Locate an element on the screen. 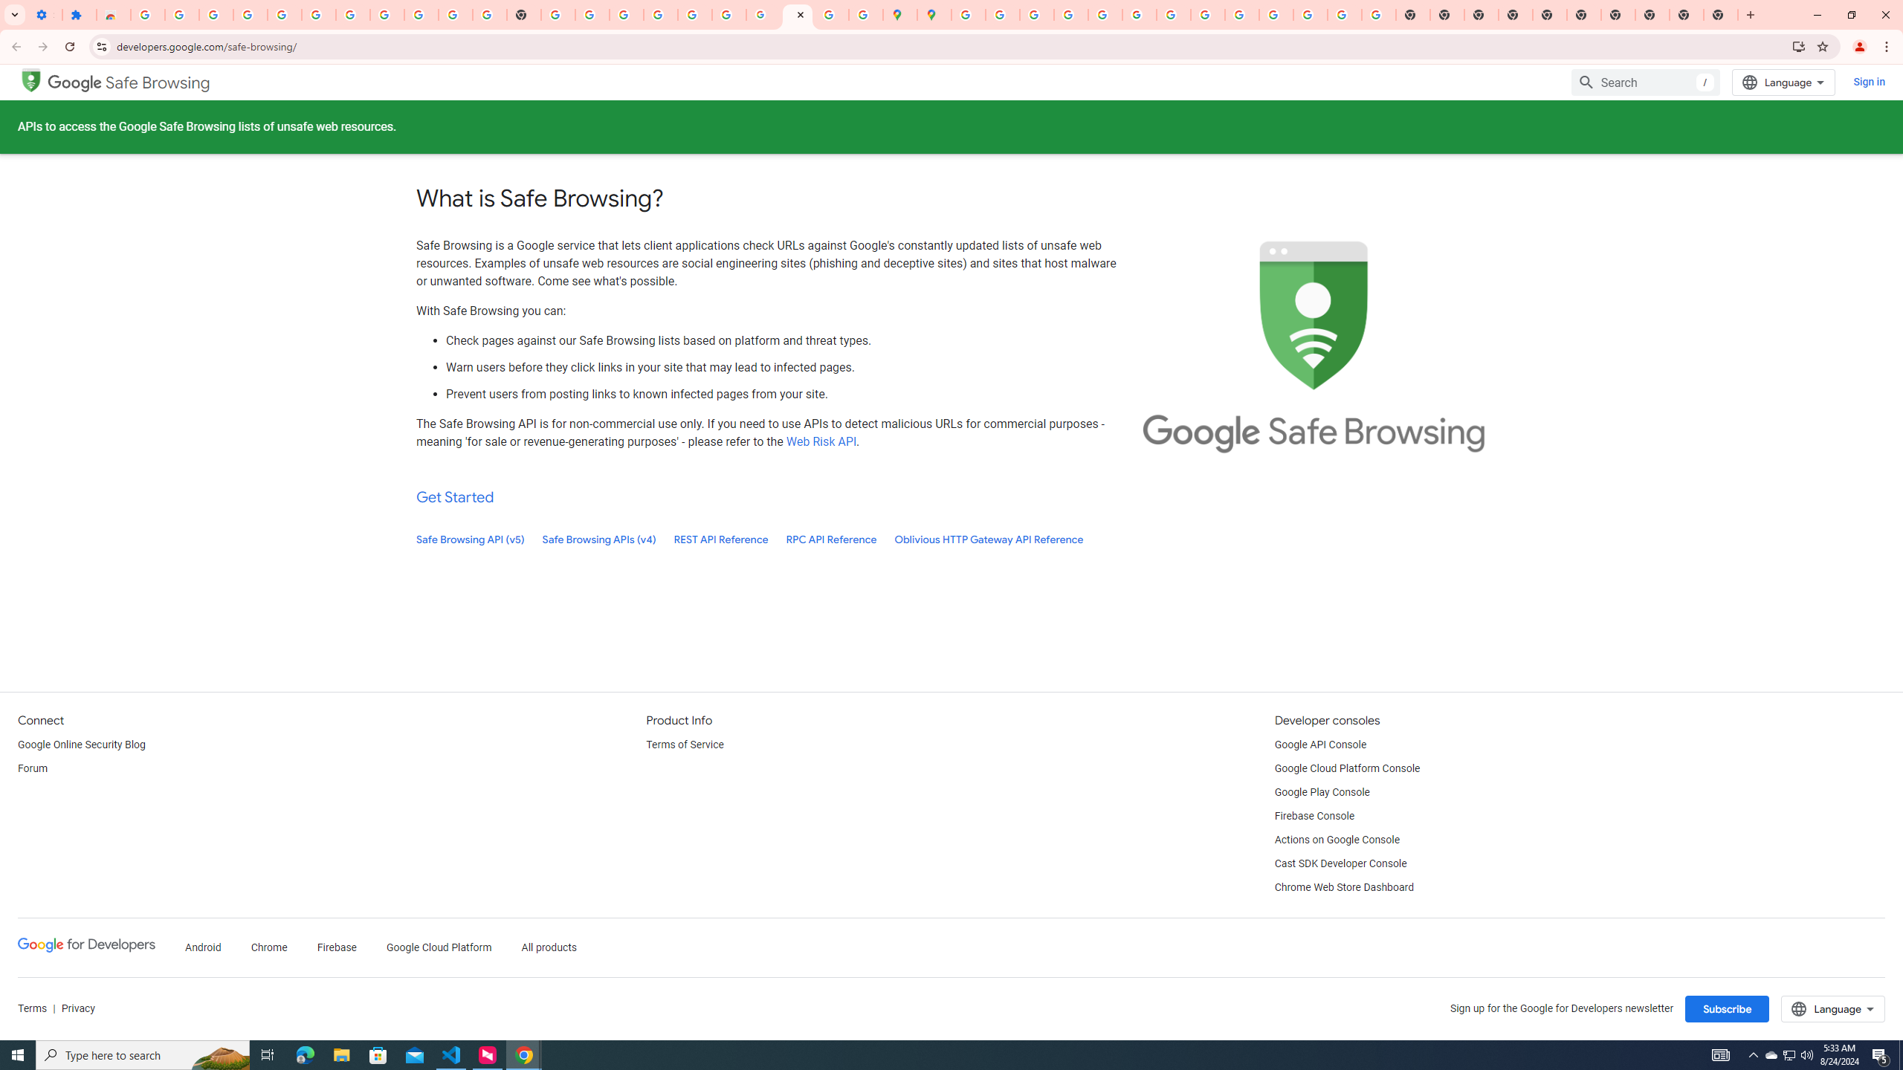  Sign in - Google Accounts is located at coordinates (661, 15).